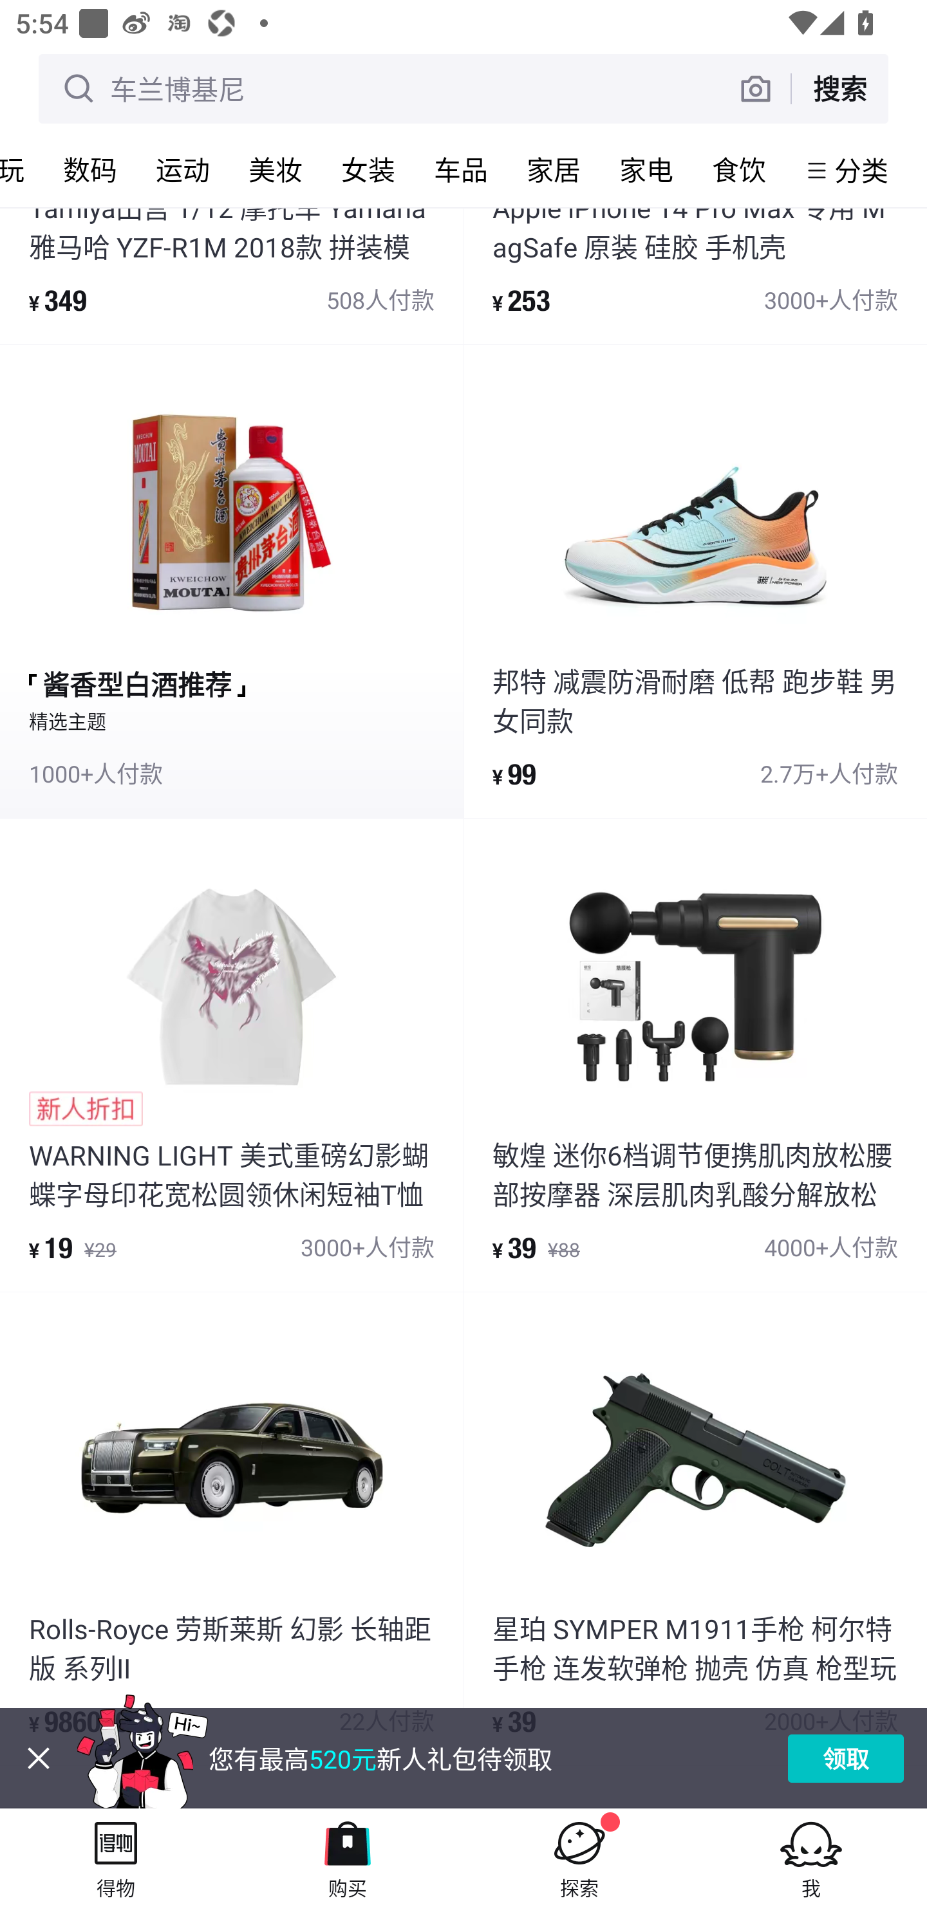 The image size is (927, 1905). Describe the element at coordinates (738, 169) in the screenshot. I see `食饮` at that location.